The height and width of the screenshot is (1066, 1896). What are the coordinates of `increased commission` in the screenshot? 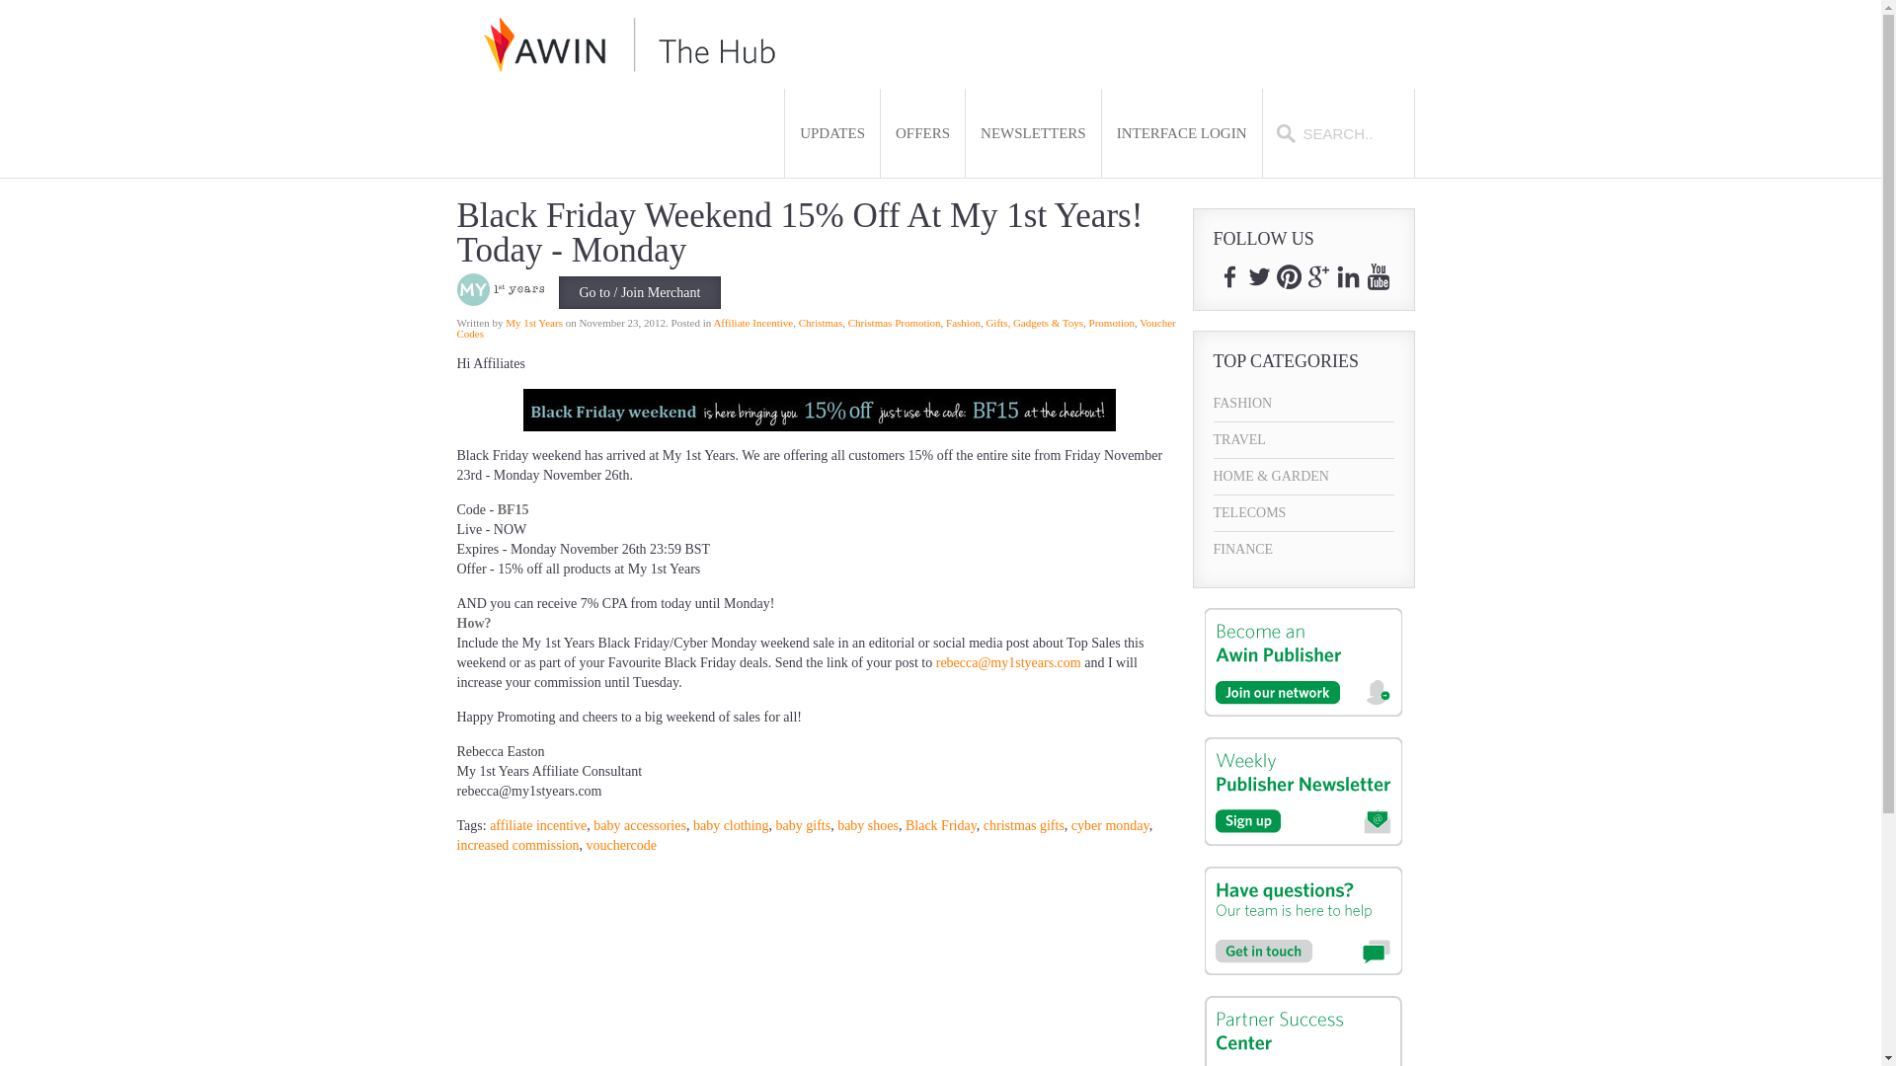 It's located at (517, 845).